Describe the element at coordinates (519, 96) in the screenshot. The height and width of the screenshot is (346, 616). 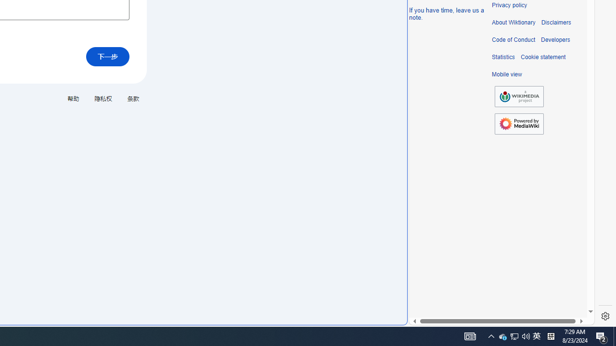
I see `Wikimedia Foundation` at that location.